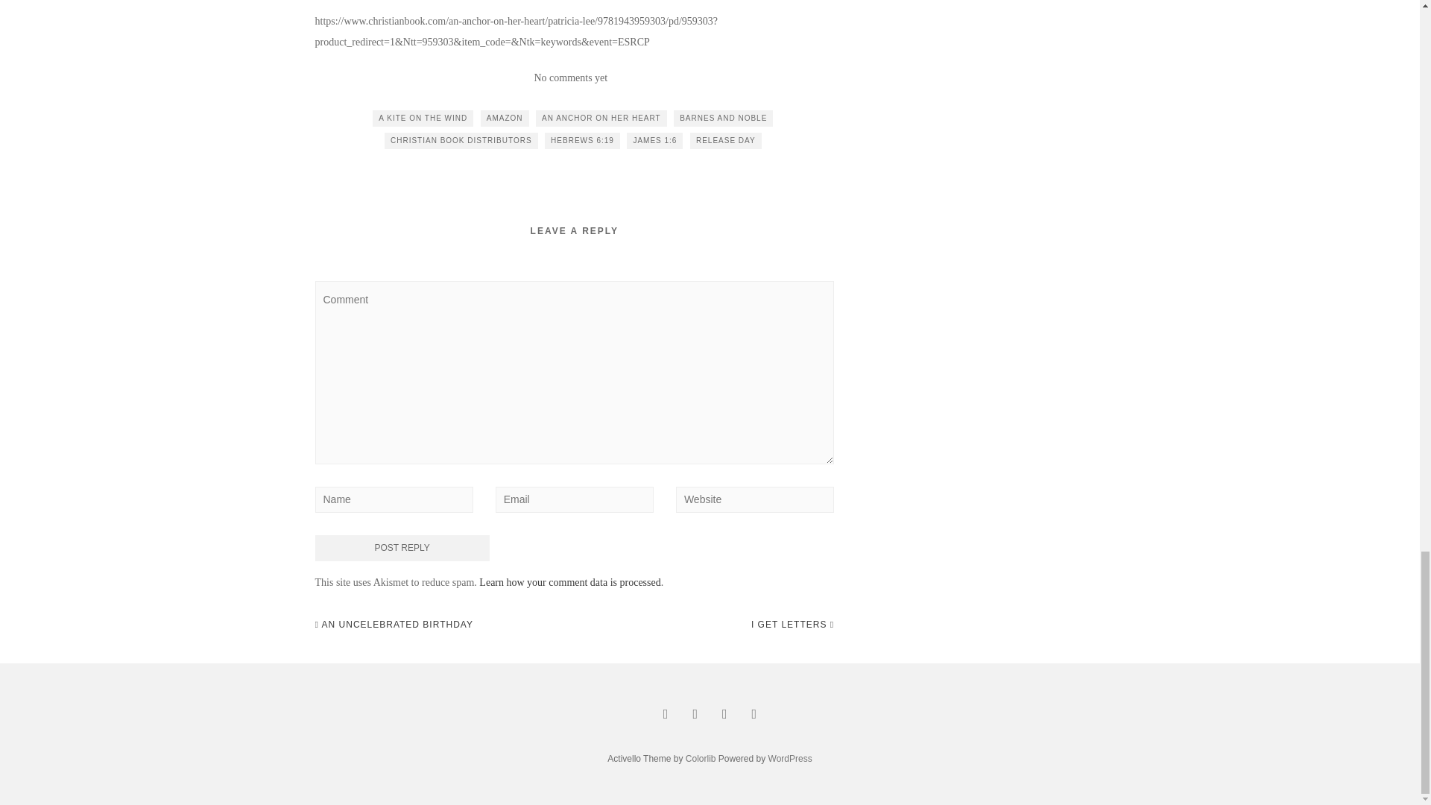 The height and width of the screenshot is (805, 1431). What do you see at coordinates (654, 140) in the screenshot?
I see `JAMES 1:6` at bounding box center [654, 140].